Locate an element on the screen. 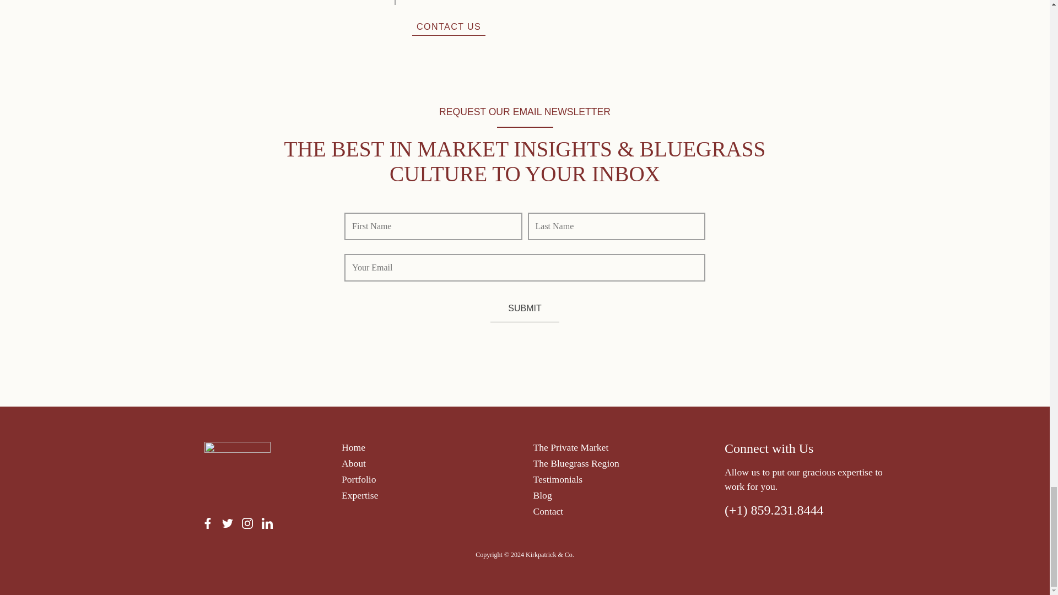 This screenshot has width=1058, height=595. Submit is located at coordinates (525, 309).